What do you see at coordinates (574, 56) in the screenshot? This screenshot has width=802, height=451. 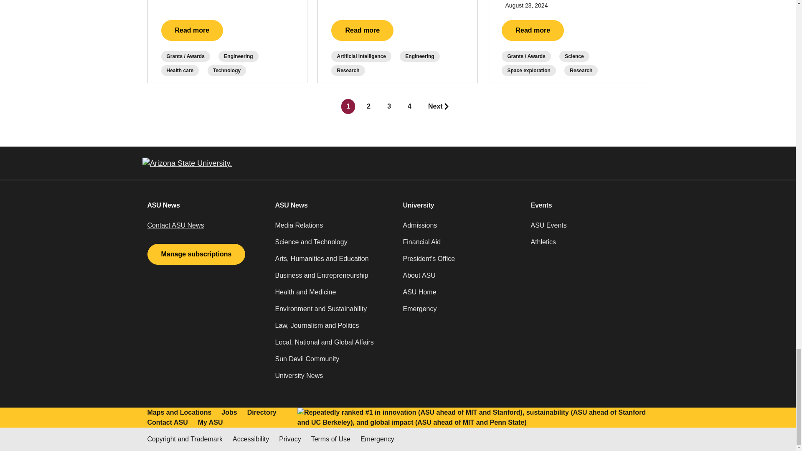 I see `Science` at bounding box center [574, 56].